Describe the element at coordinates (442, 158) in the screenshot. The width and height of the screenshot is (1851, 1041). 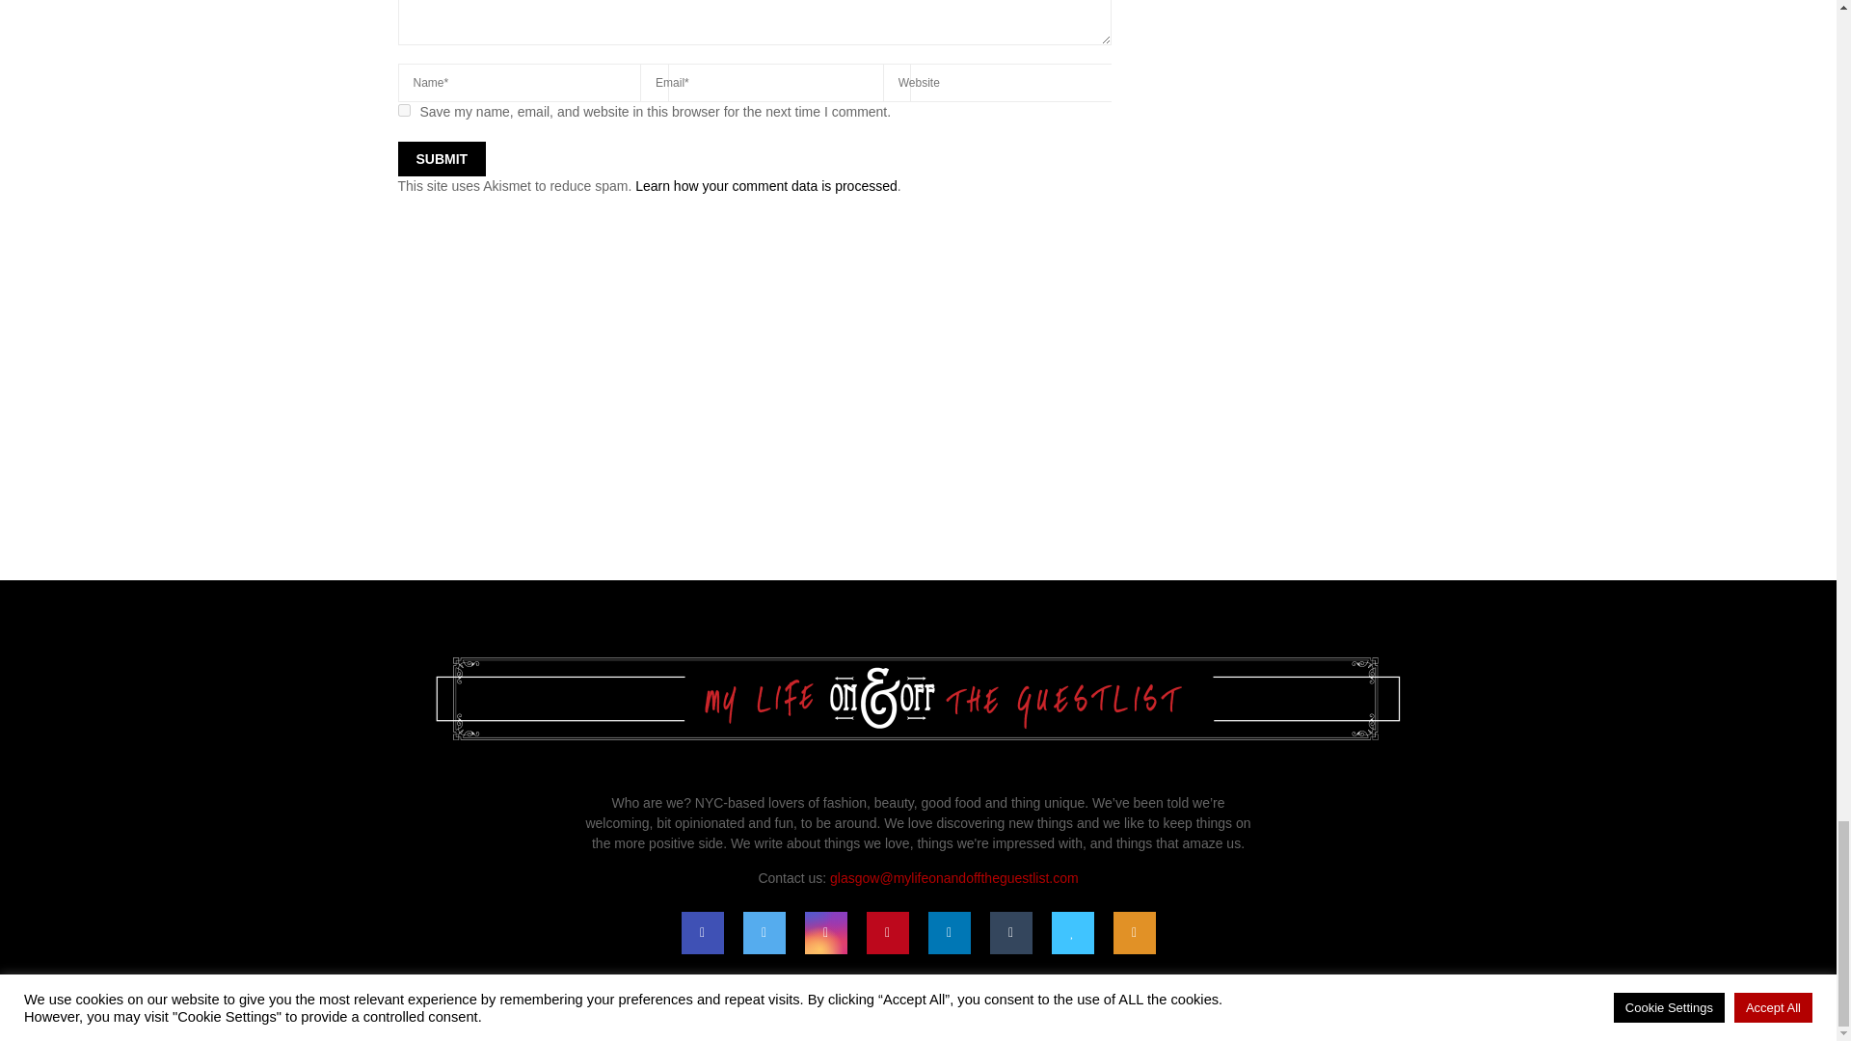
I see `Submit` at that location.